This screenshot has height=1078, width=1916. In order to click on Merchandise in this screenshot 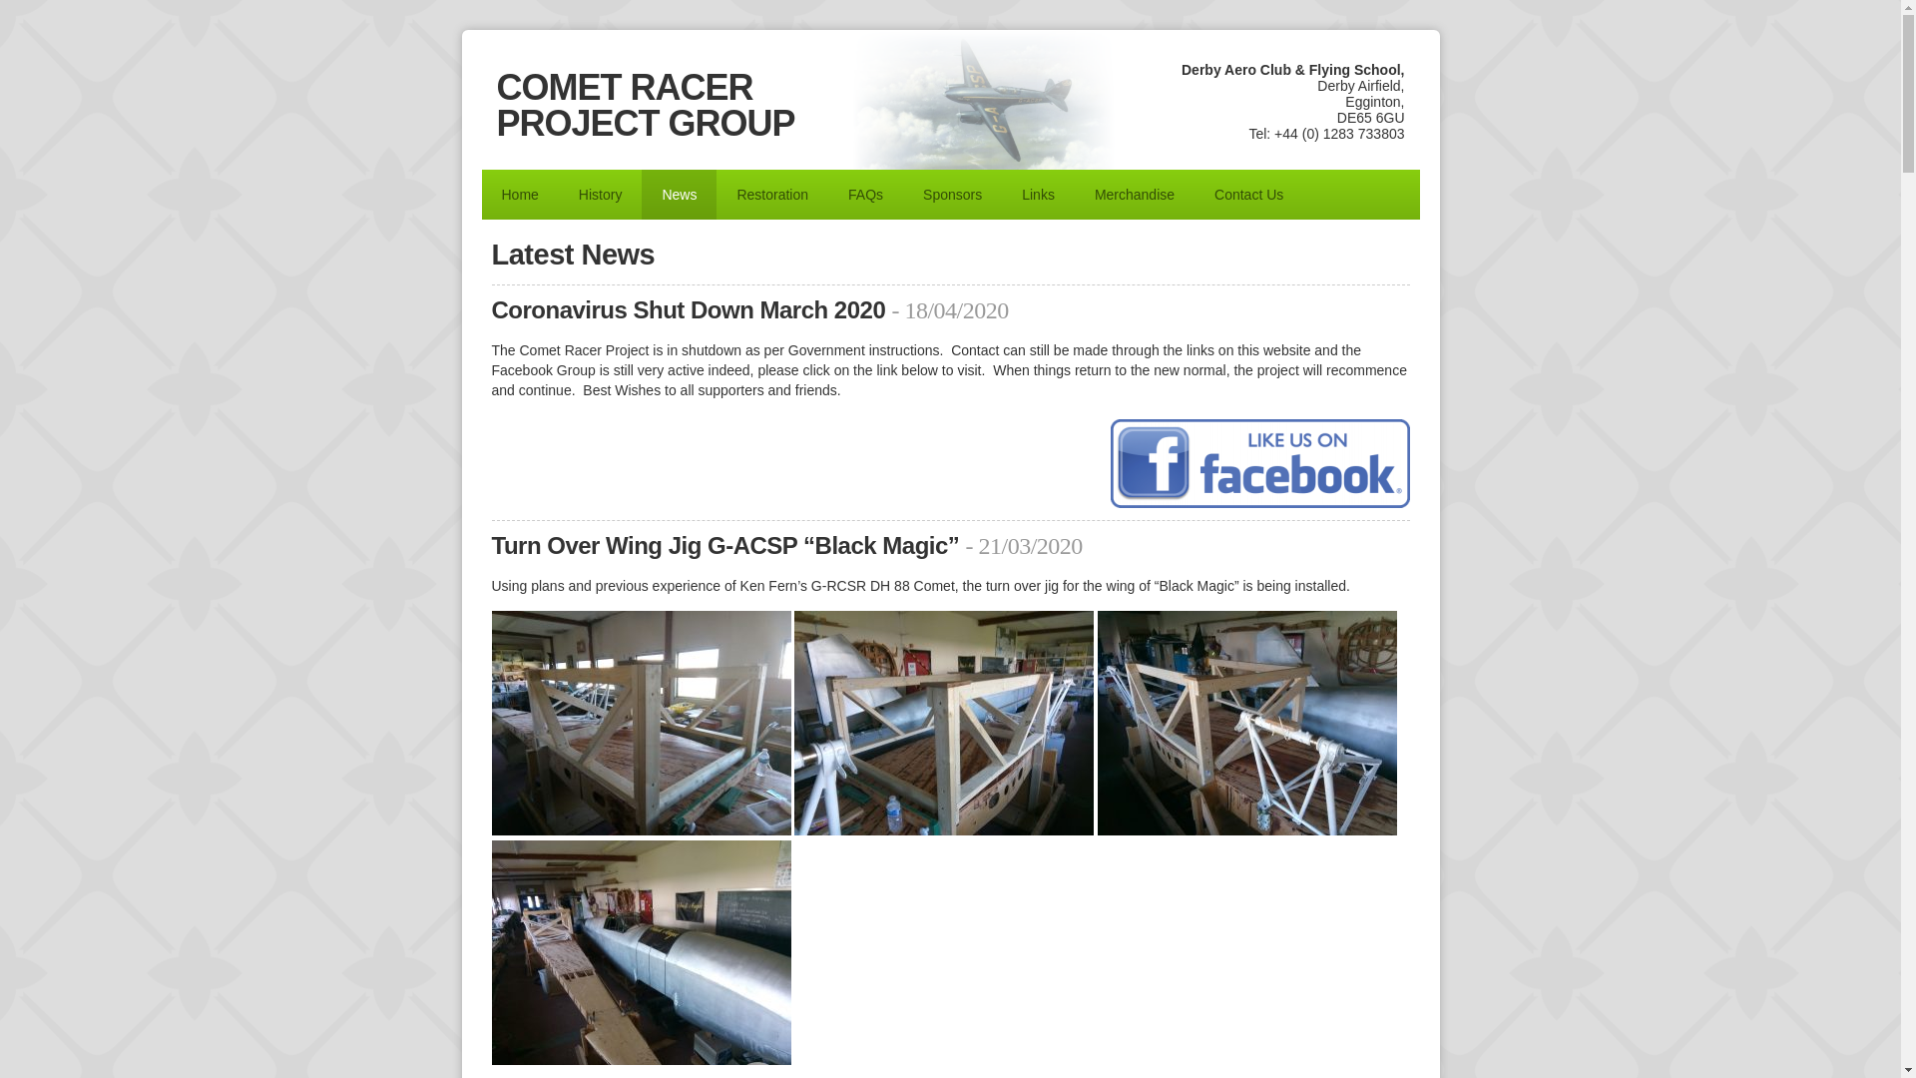, I will do `click(1134, 194)`.